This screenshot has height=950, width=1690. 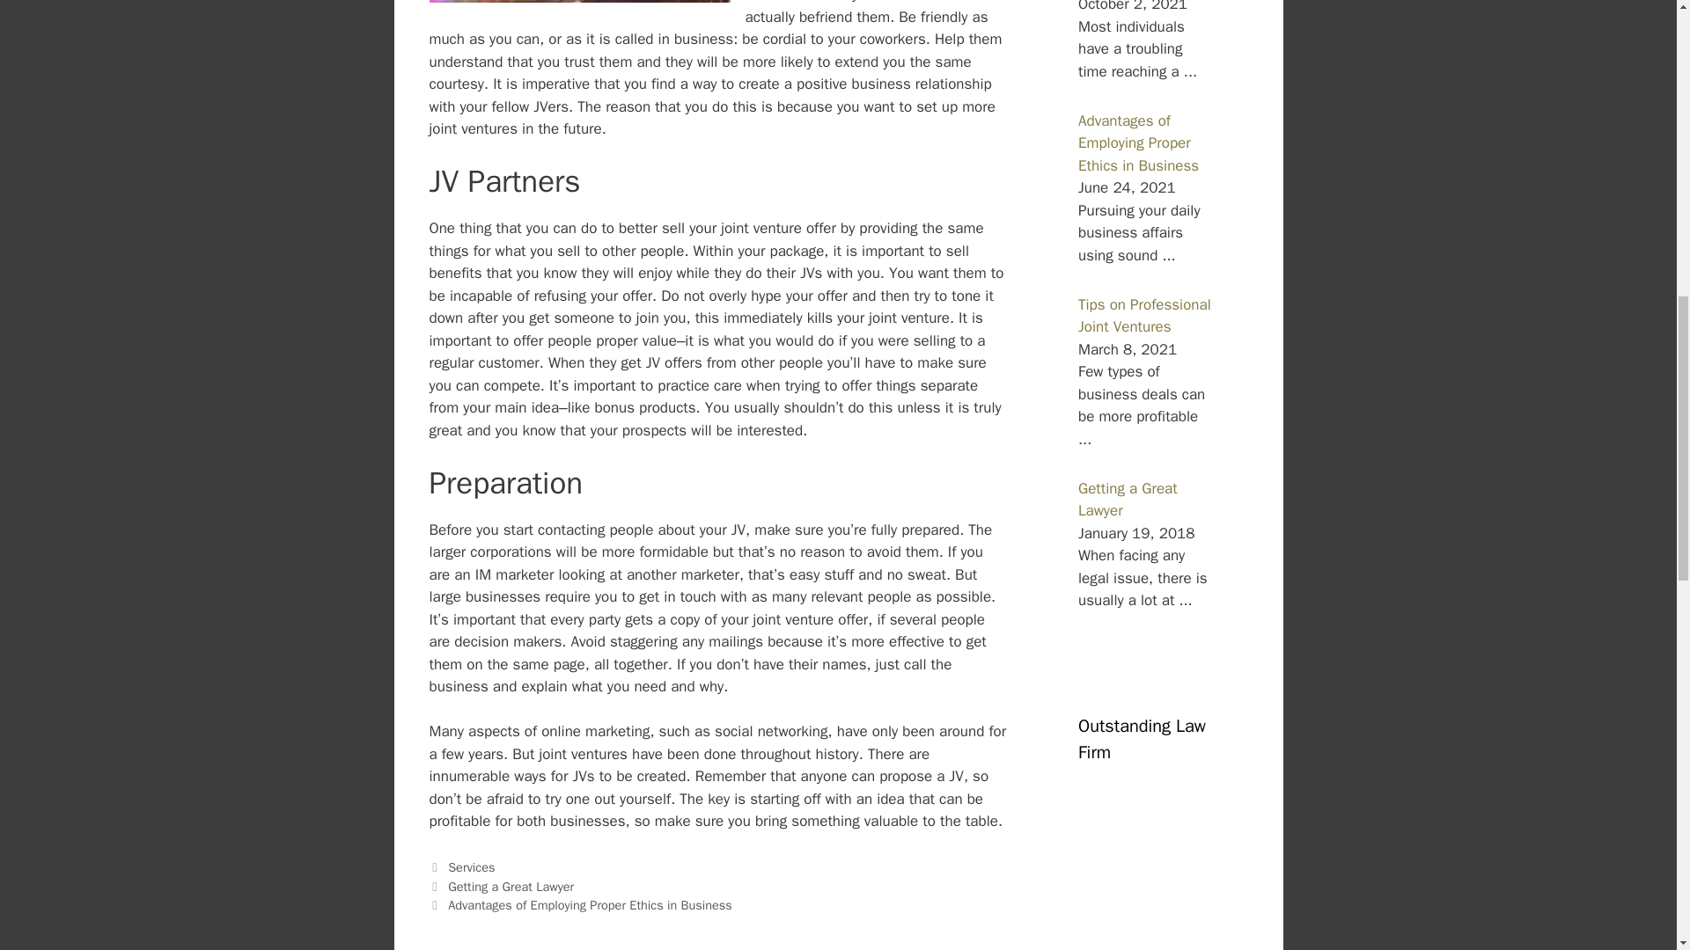 I want to click on Advantages of Employing Proper Ethics in Business, so click(x=1137, y=142).